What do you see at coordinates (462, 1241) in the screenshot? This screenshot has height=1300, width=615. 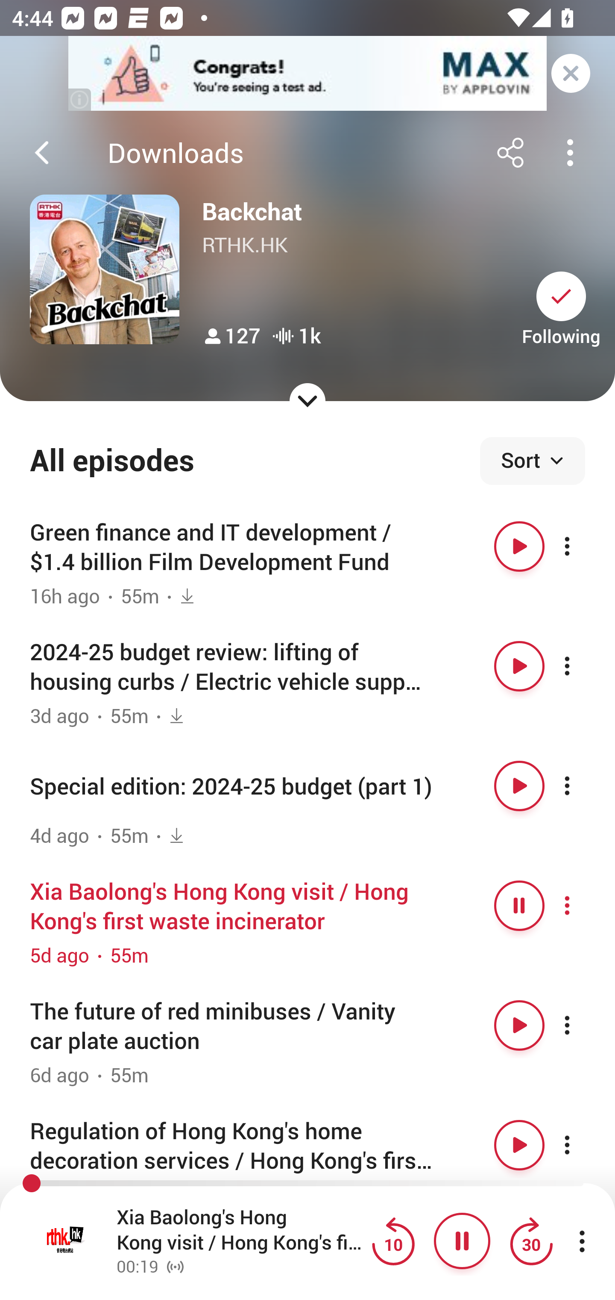 I see `Pause button` at bounding box center [462, 1241].